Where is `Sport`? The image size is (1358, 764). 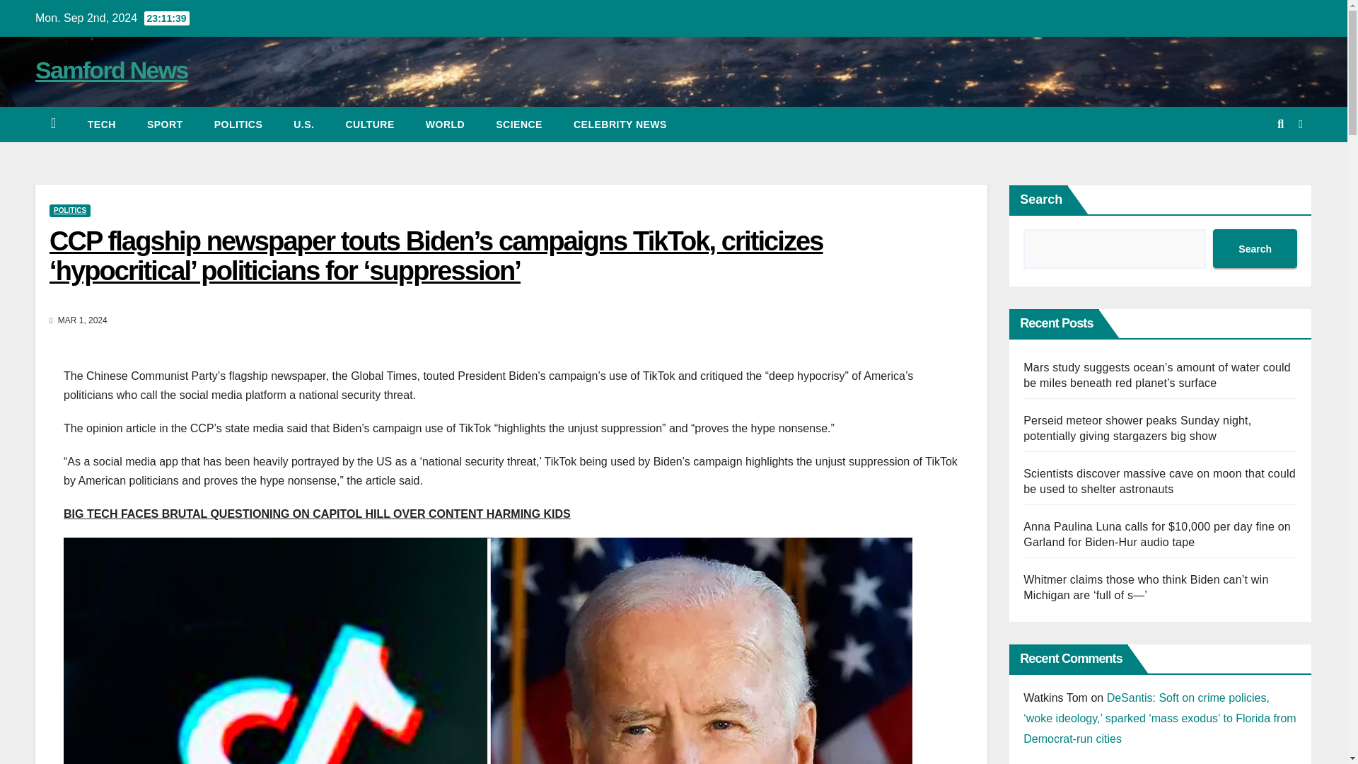
Sport is located at coordinates (165, 125).